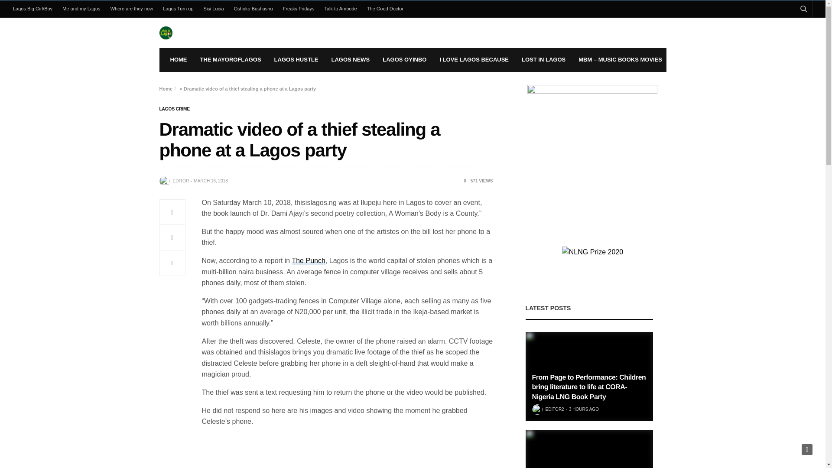 Image resolution: width=832 pixels, height=468 pixels. What do you see at coordinates (543, 60) in the screenshot?
I see `LOST IN LAGOS` at bounding box center [543, 60].